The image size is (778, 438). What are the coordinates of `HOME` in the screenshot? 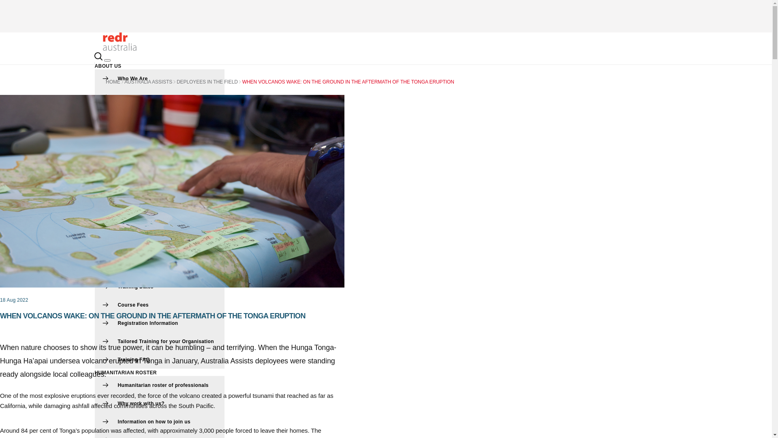 It's located at (113, 82).